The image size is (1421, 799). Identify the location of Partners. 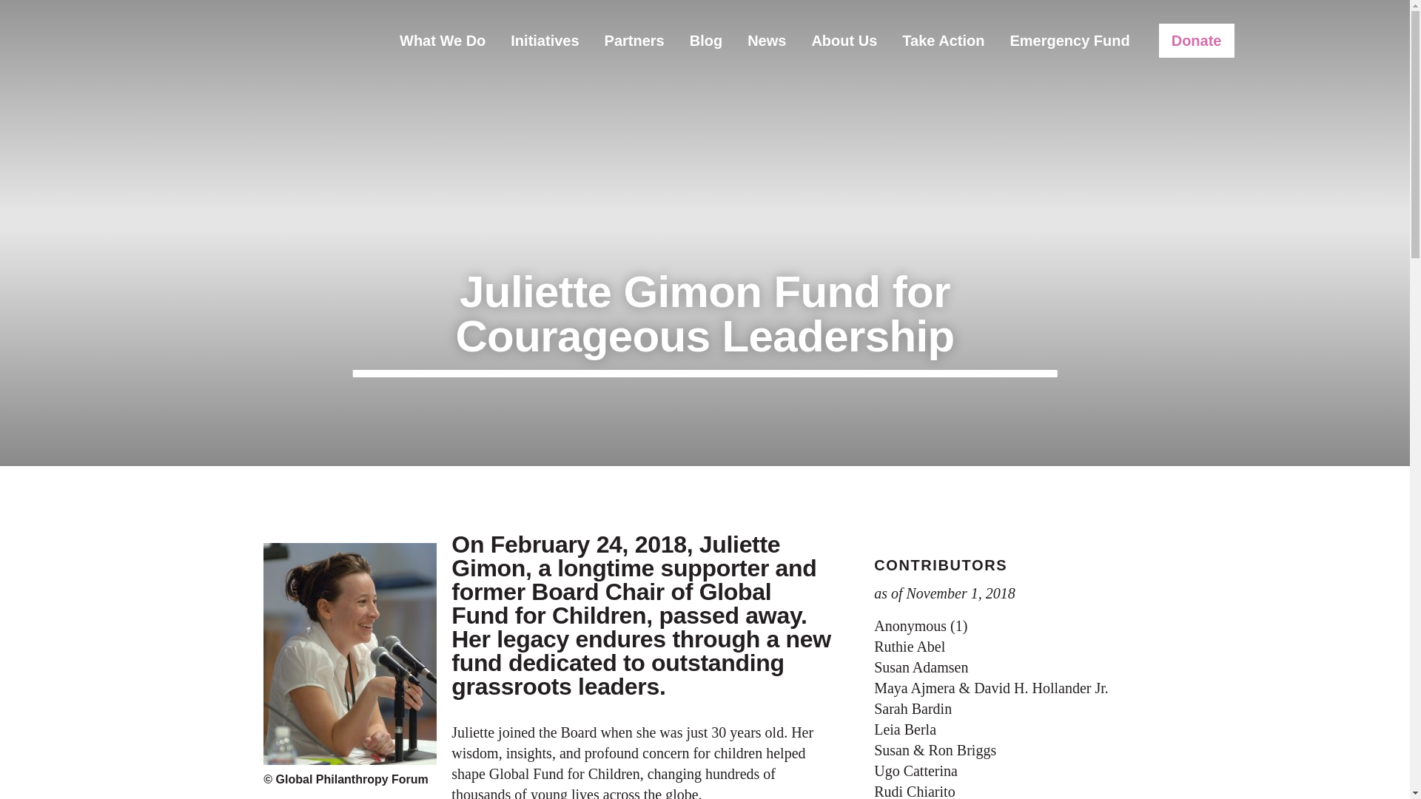
(635, 40).